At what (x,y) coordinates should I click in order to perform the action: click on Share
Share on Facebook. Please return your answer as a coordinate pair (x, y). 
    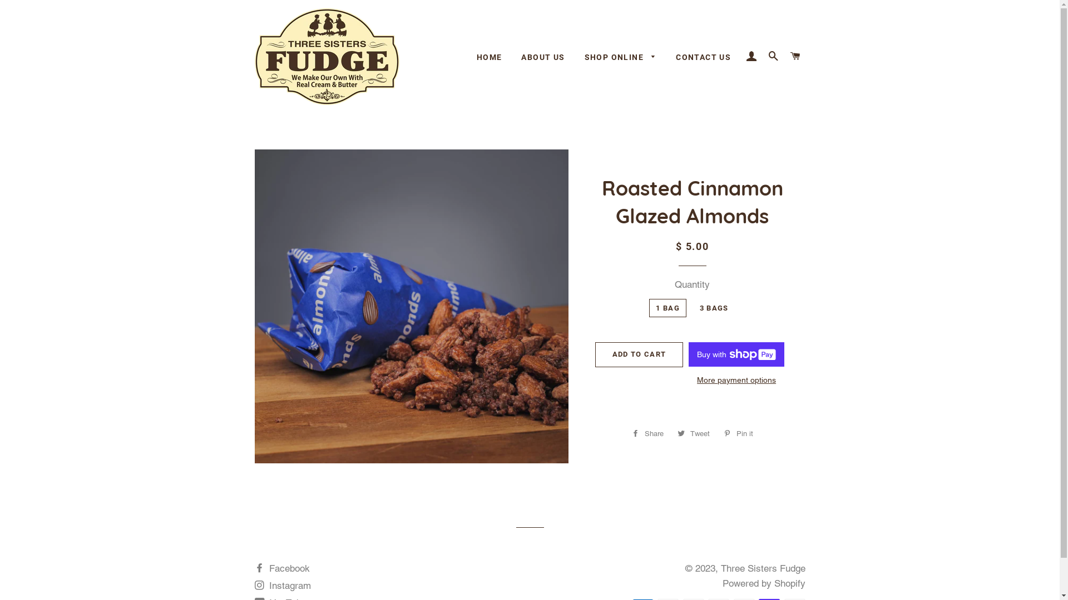
    Looking at the image, I should click on (647, 434).